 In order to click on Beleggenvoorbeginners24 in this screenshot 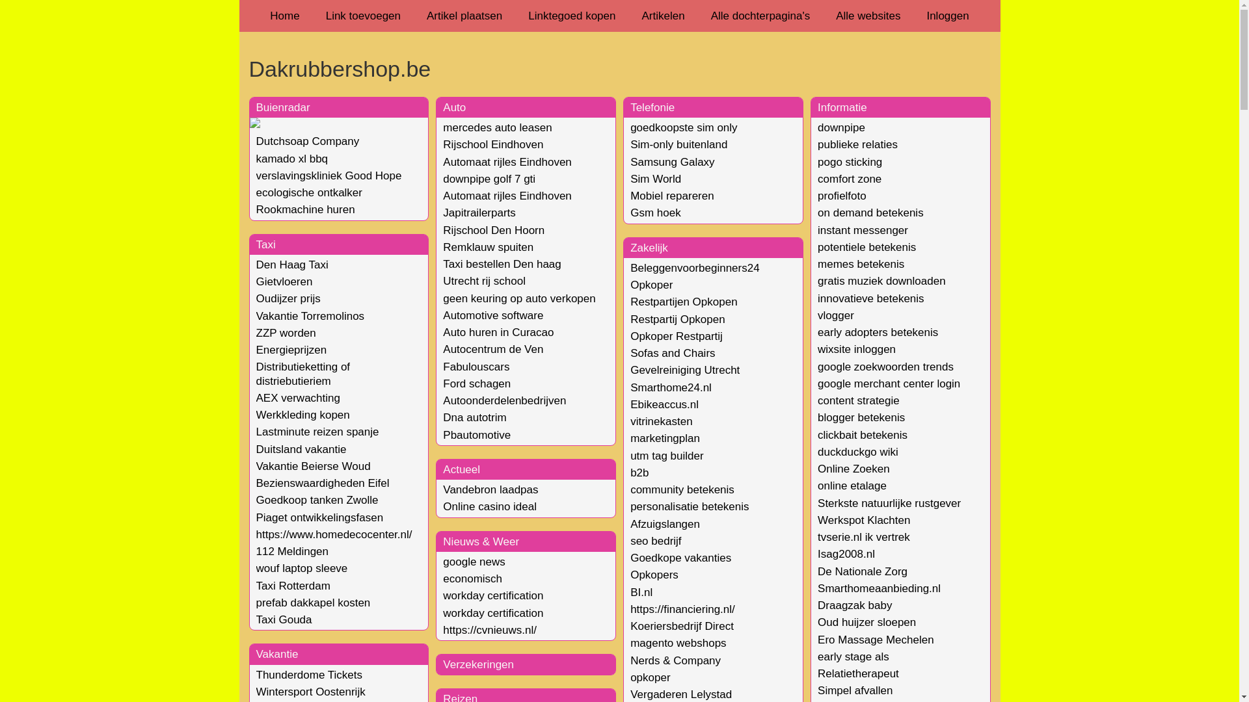, I will do `click(695, 268)`.